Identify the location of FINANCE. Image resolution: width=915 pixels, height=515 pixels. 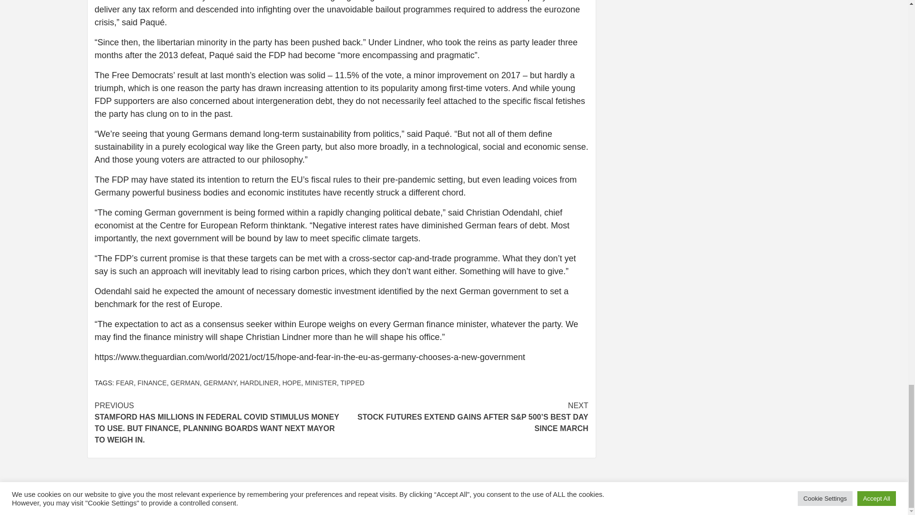
(152, 382).